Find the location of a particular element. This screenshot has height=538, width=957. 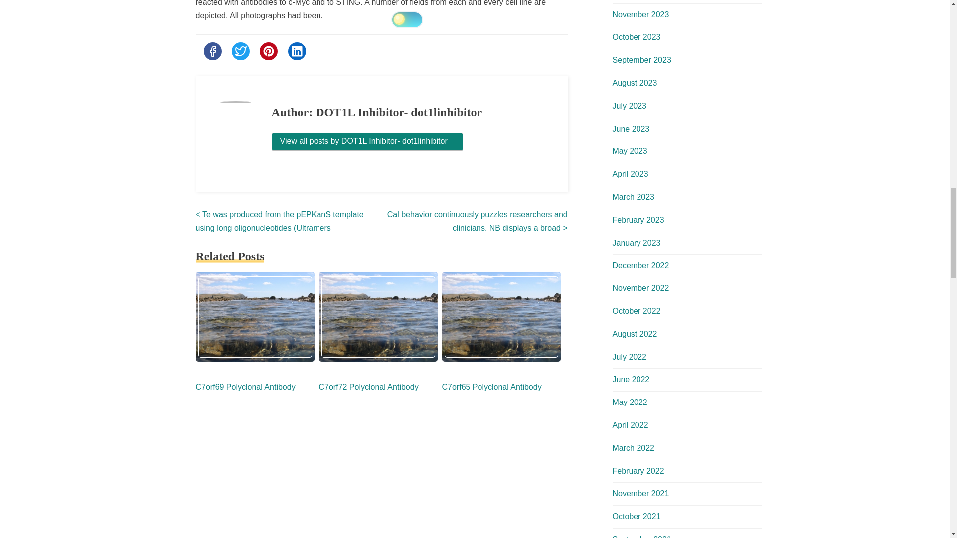

Share this post on Facebook is located at coordinates (212, 51).